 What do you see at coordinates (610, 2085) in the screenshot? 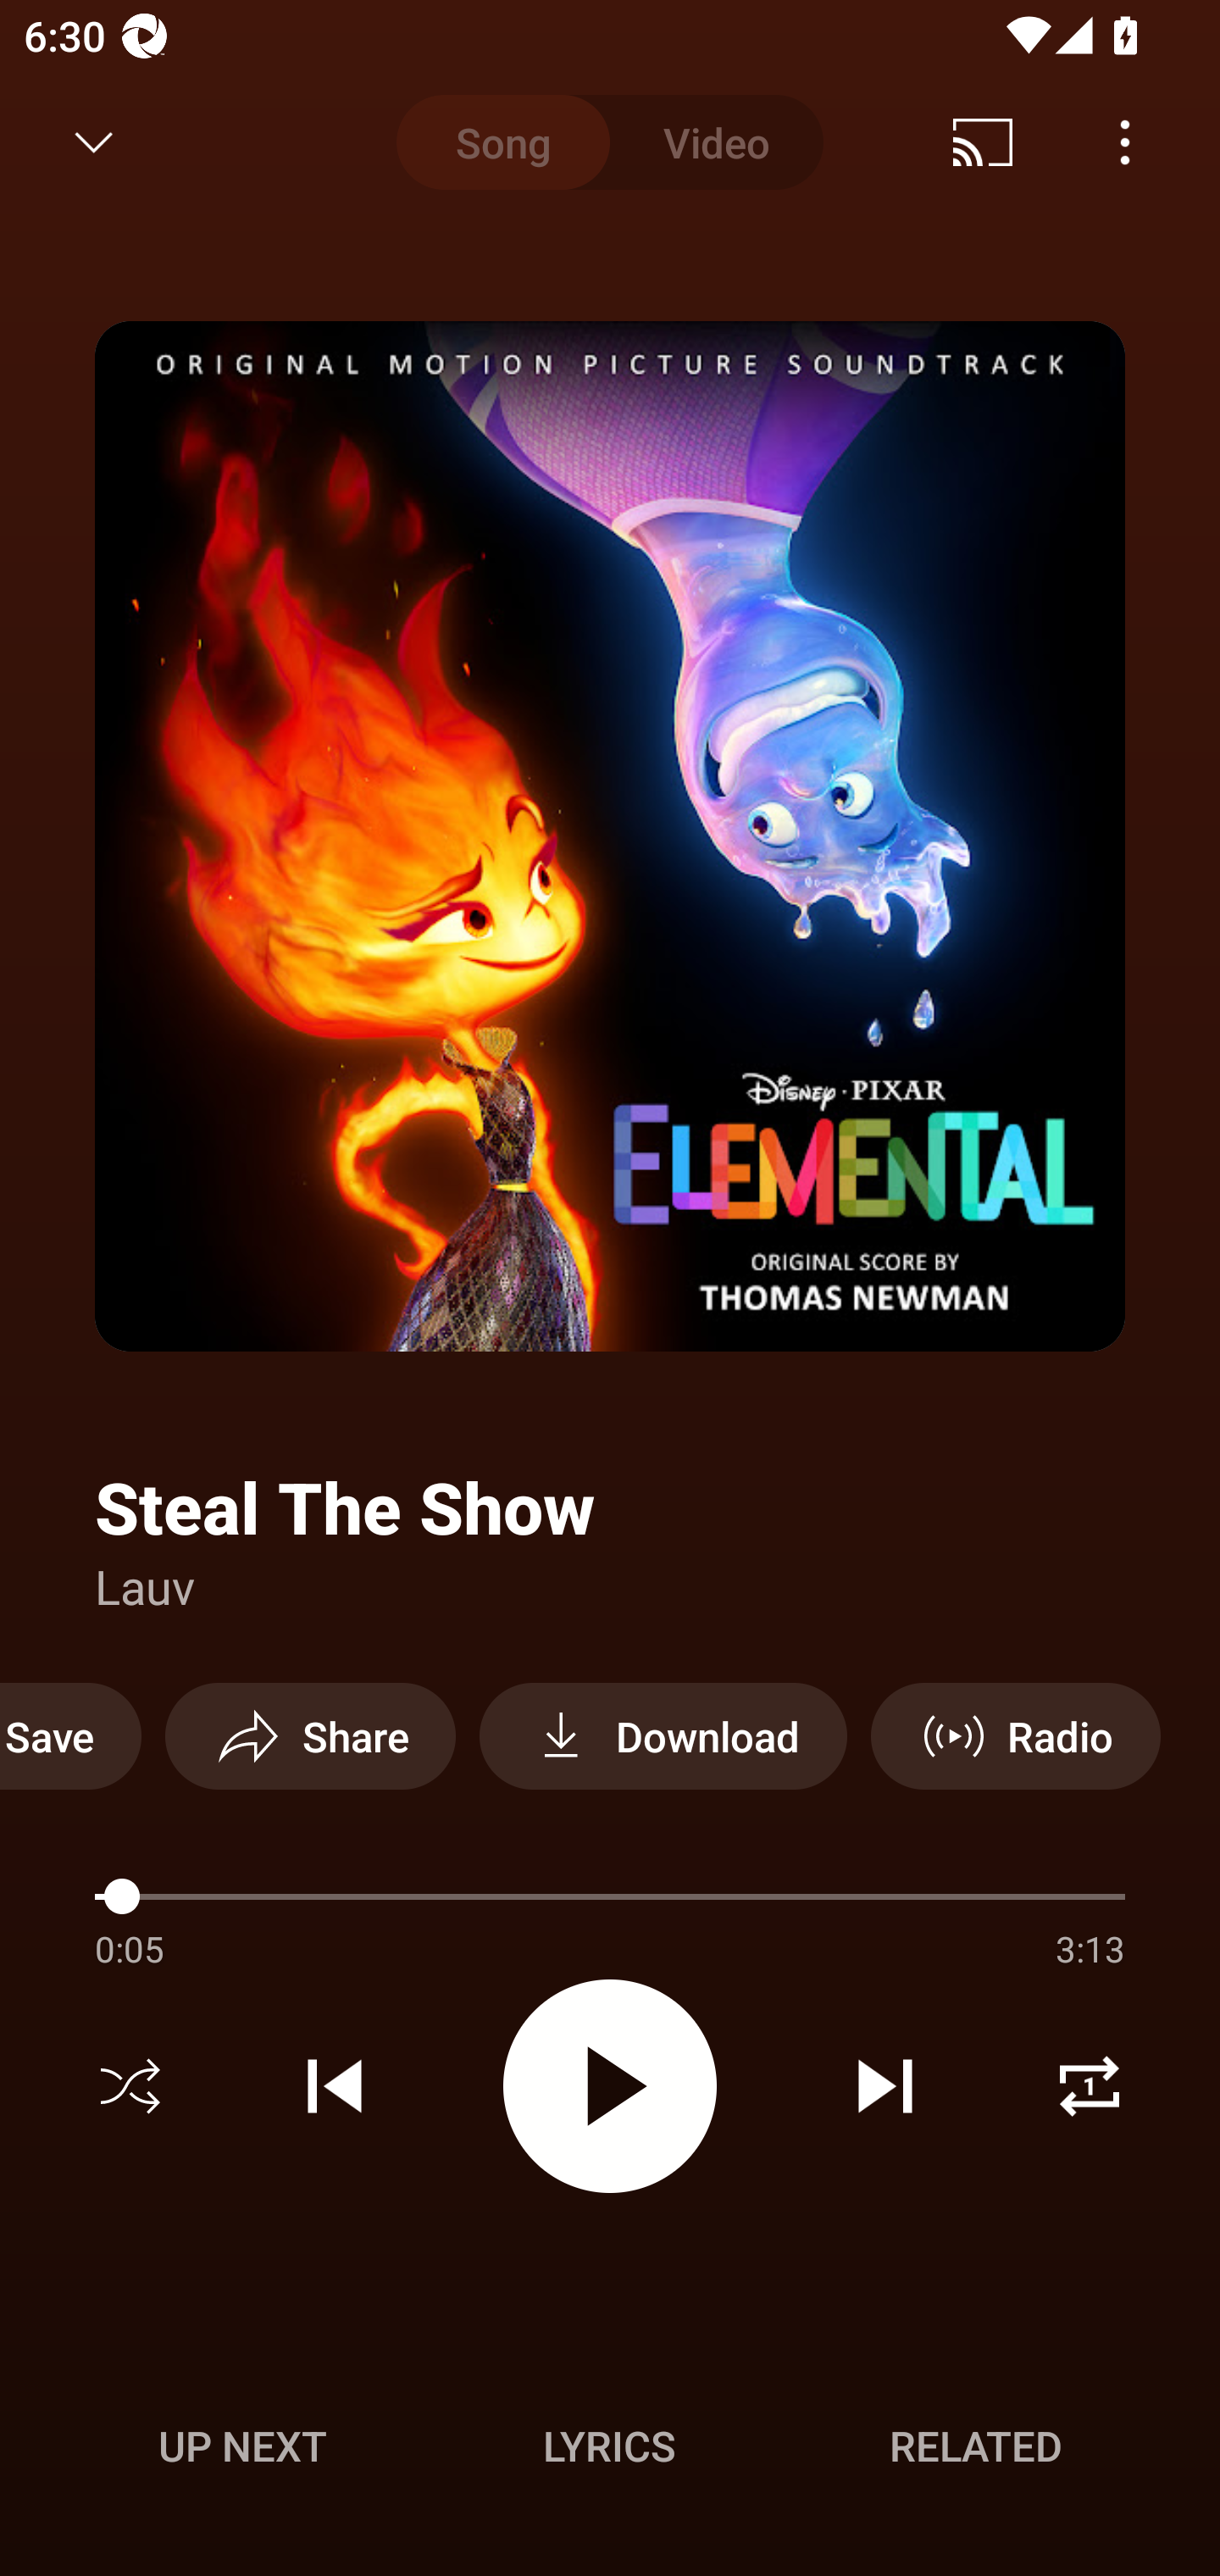
I see `Play video` at bounding box center [610, 2085].